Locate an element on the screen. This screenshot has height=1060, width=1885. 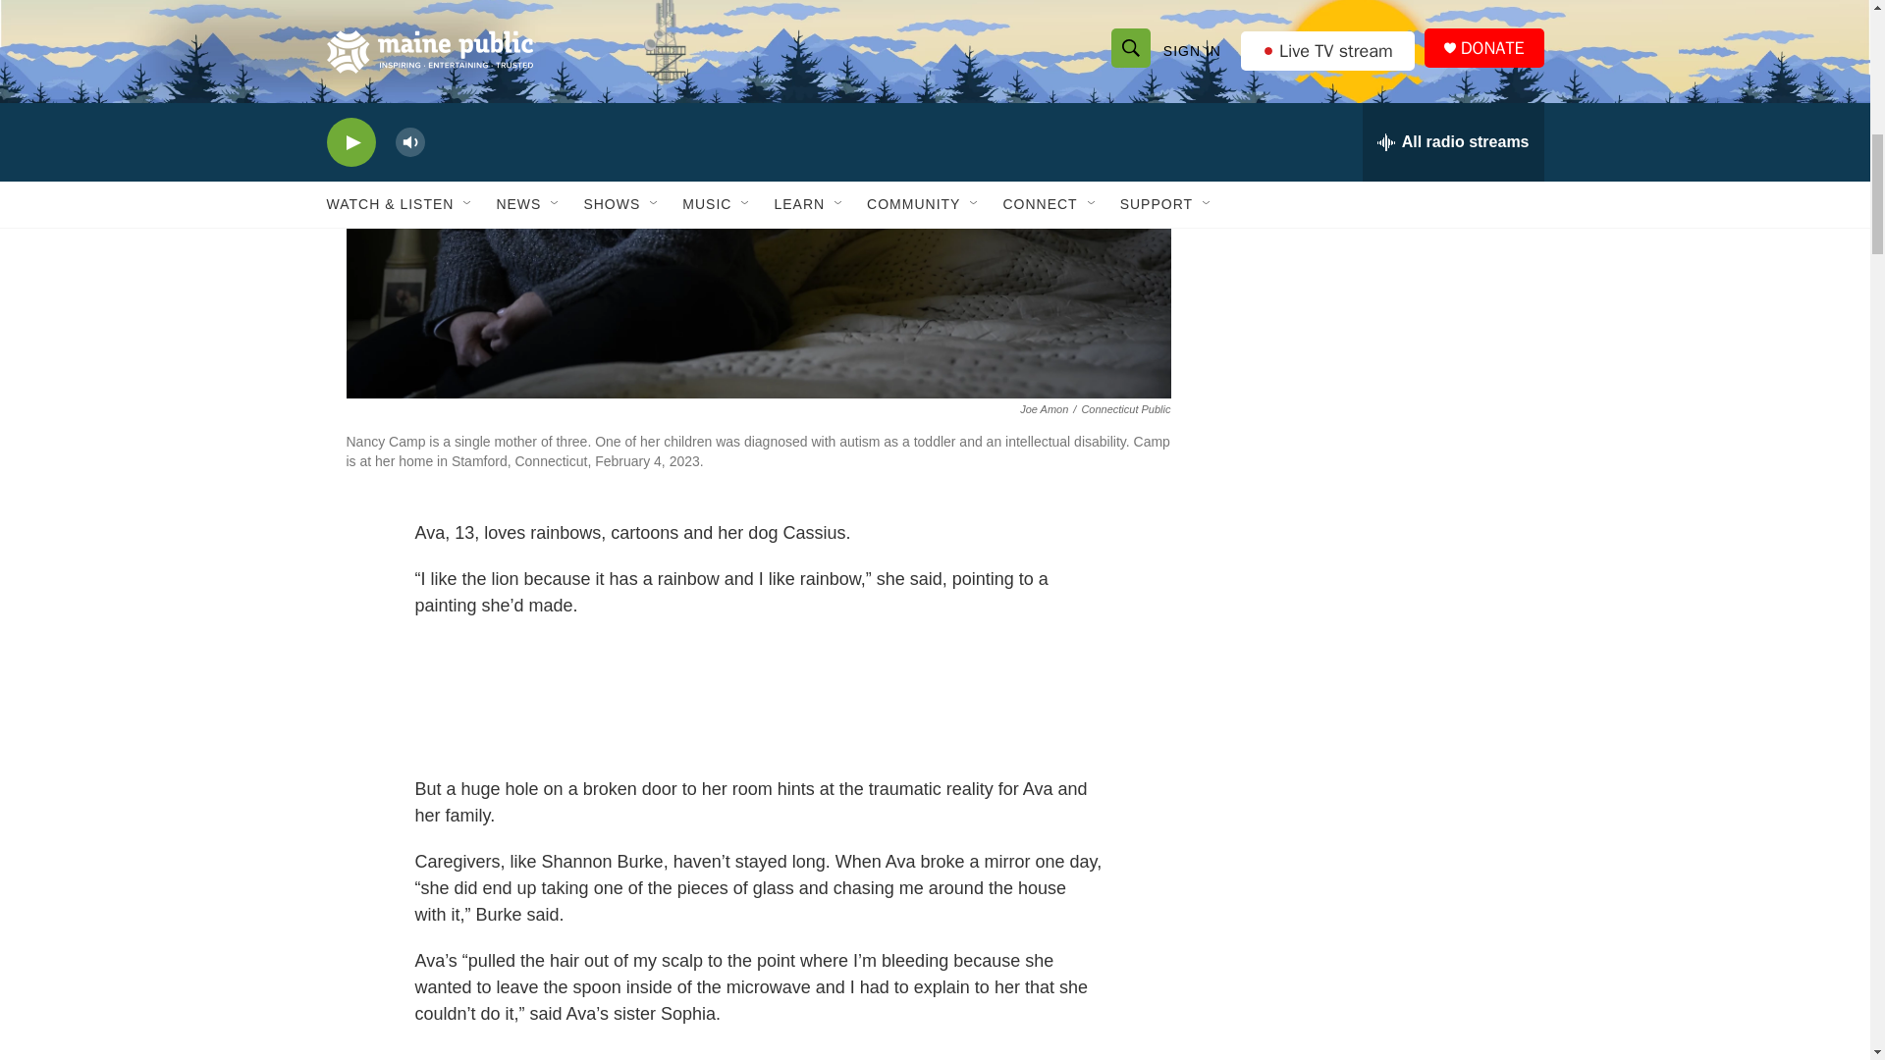
3rd party ad content is located at coordinates (1375, 132).